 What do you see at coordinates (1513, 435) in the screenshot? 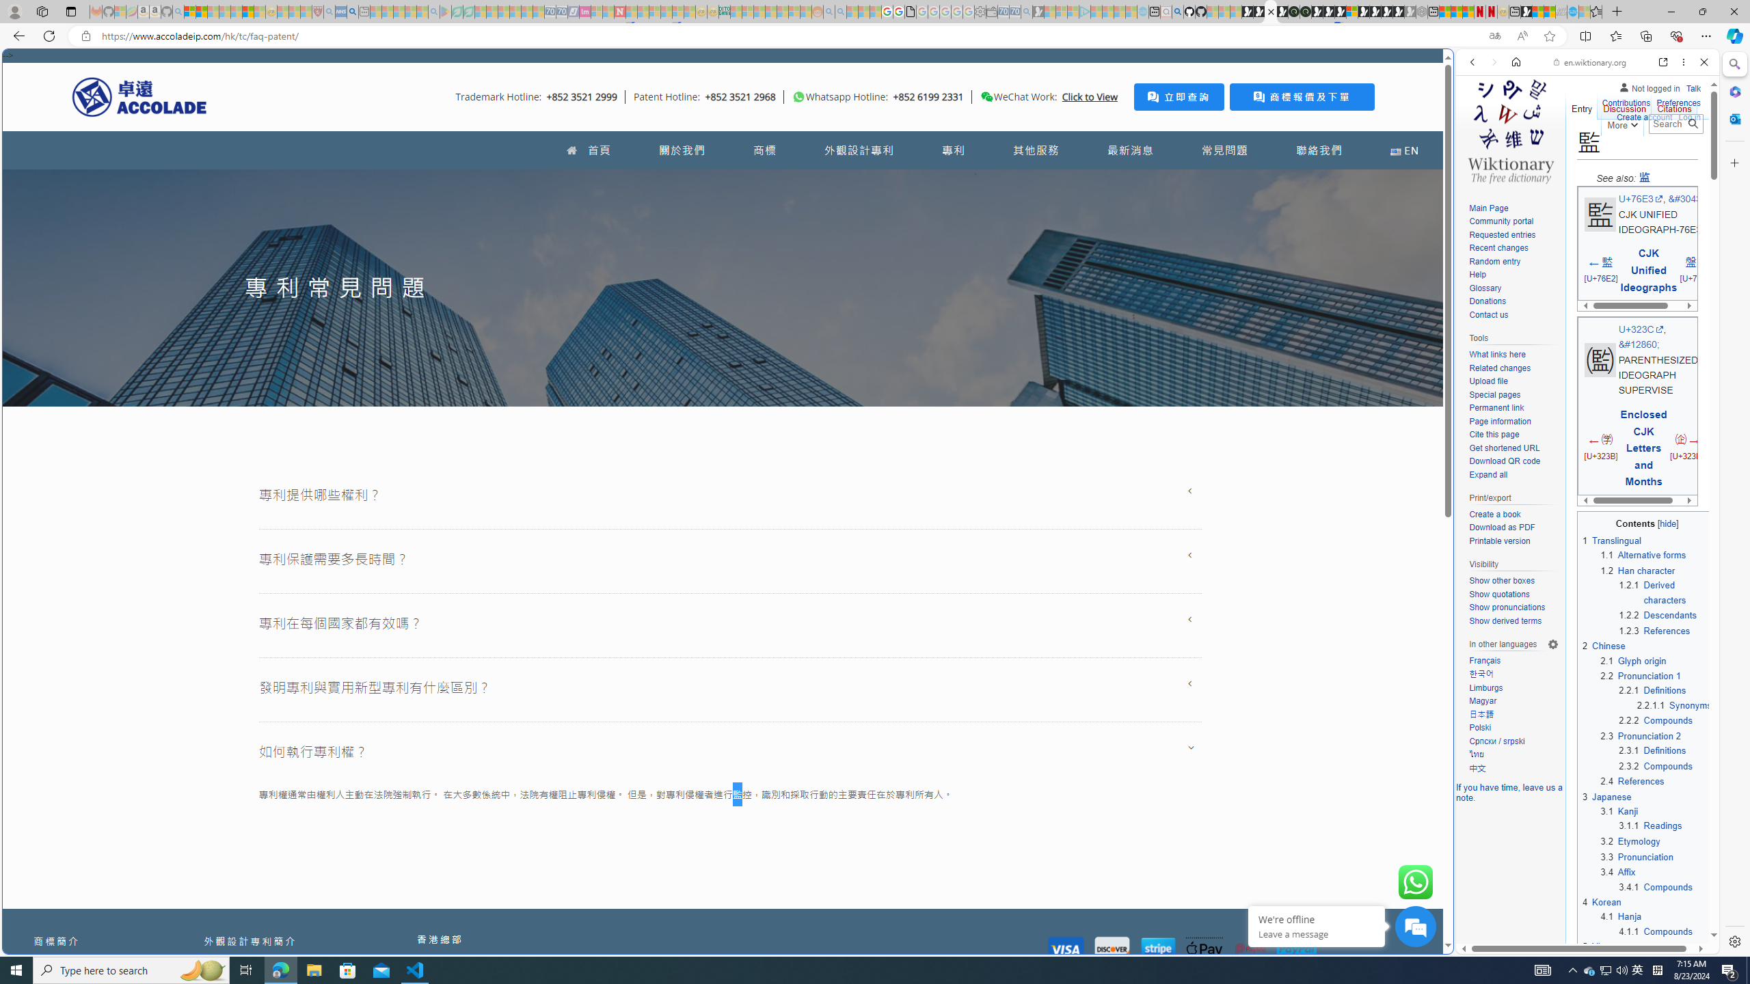
I see `Cite this page` at bounding box center [1513, 435].